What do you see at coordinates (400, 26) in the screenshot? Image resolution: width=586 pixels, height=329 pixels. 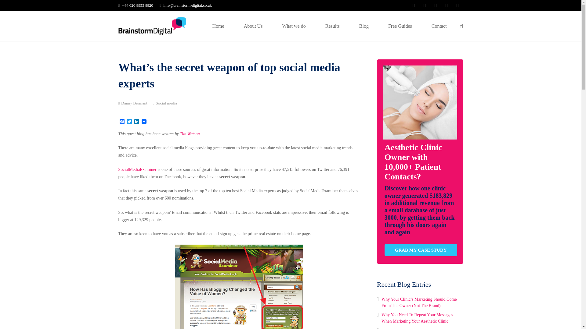 I see `Free Guides` at bounding box center [400, 26].